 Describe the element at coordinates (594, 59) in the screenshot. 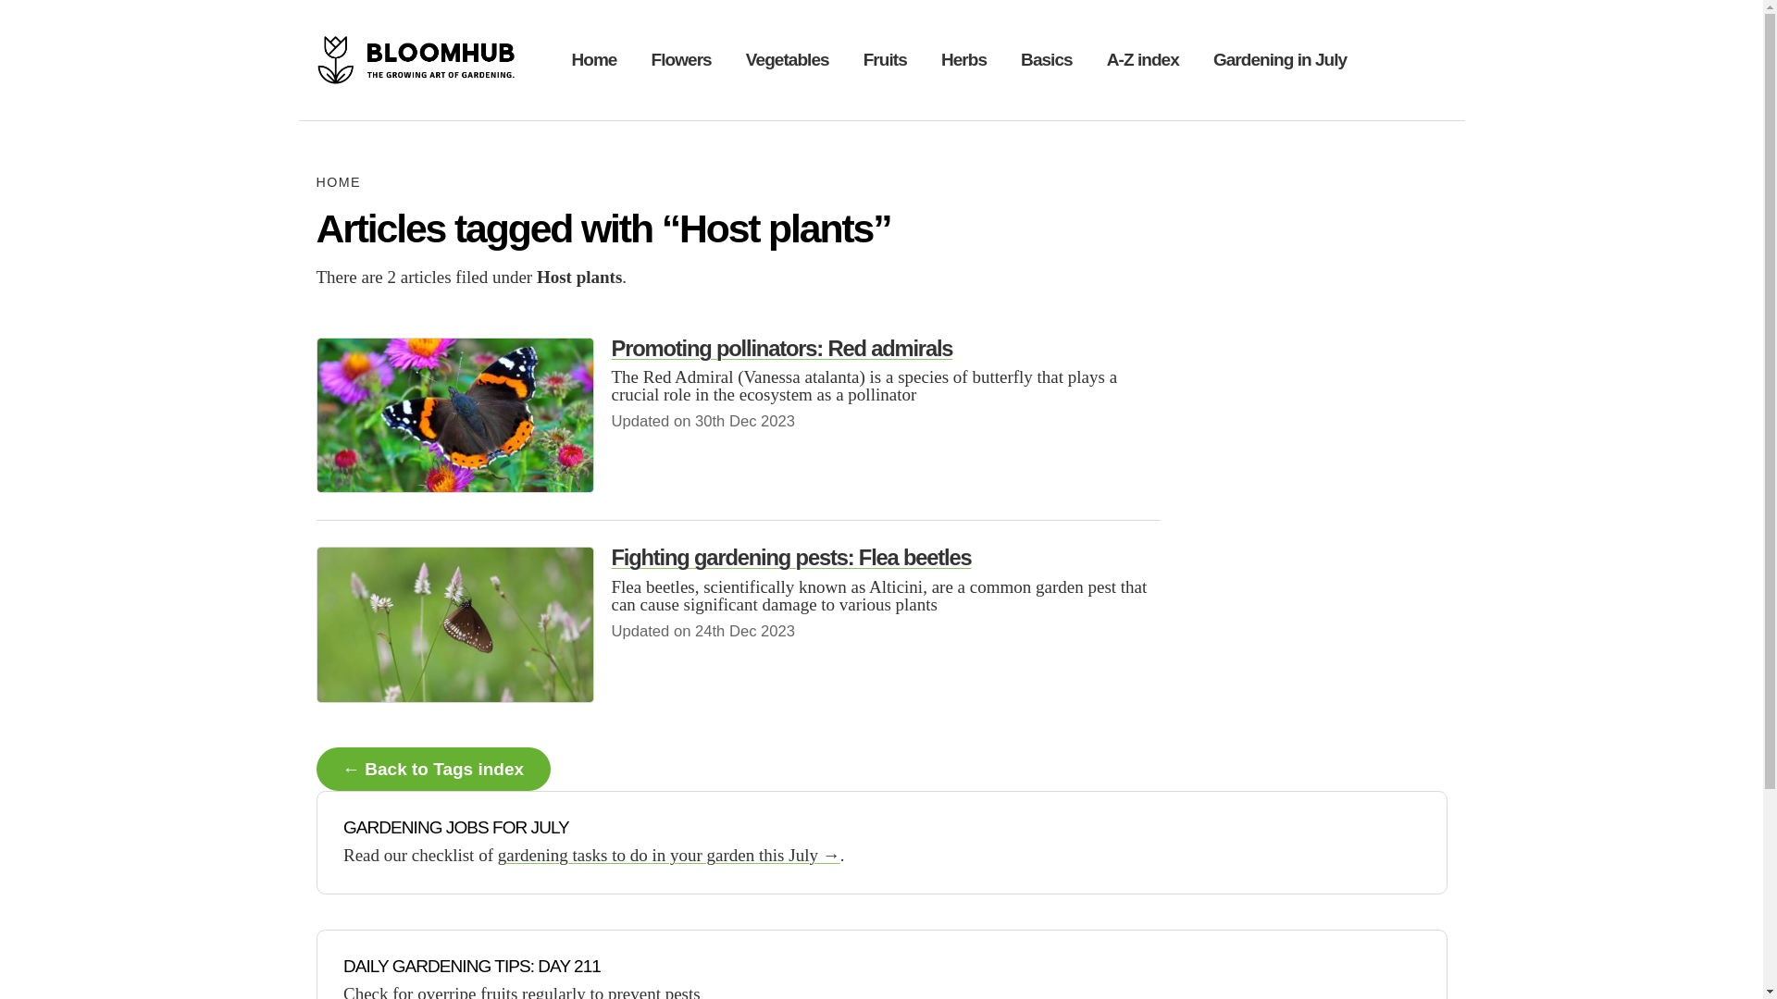

I see `Home` at that location.